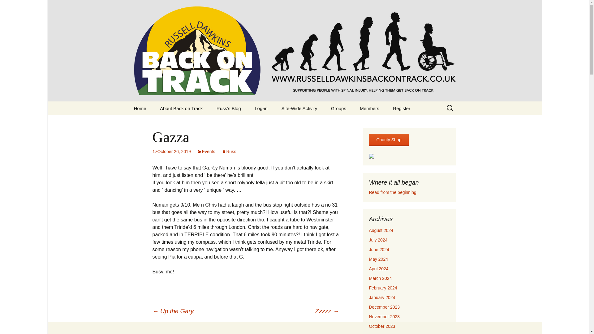  What do you see at coordinates (382, 326) in the screenshot?
I see `October 2023` at bounding box center [382, 326].